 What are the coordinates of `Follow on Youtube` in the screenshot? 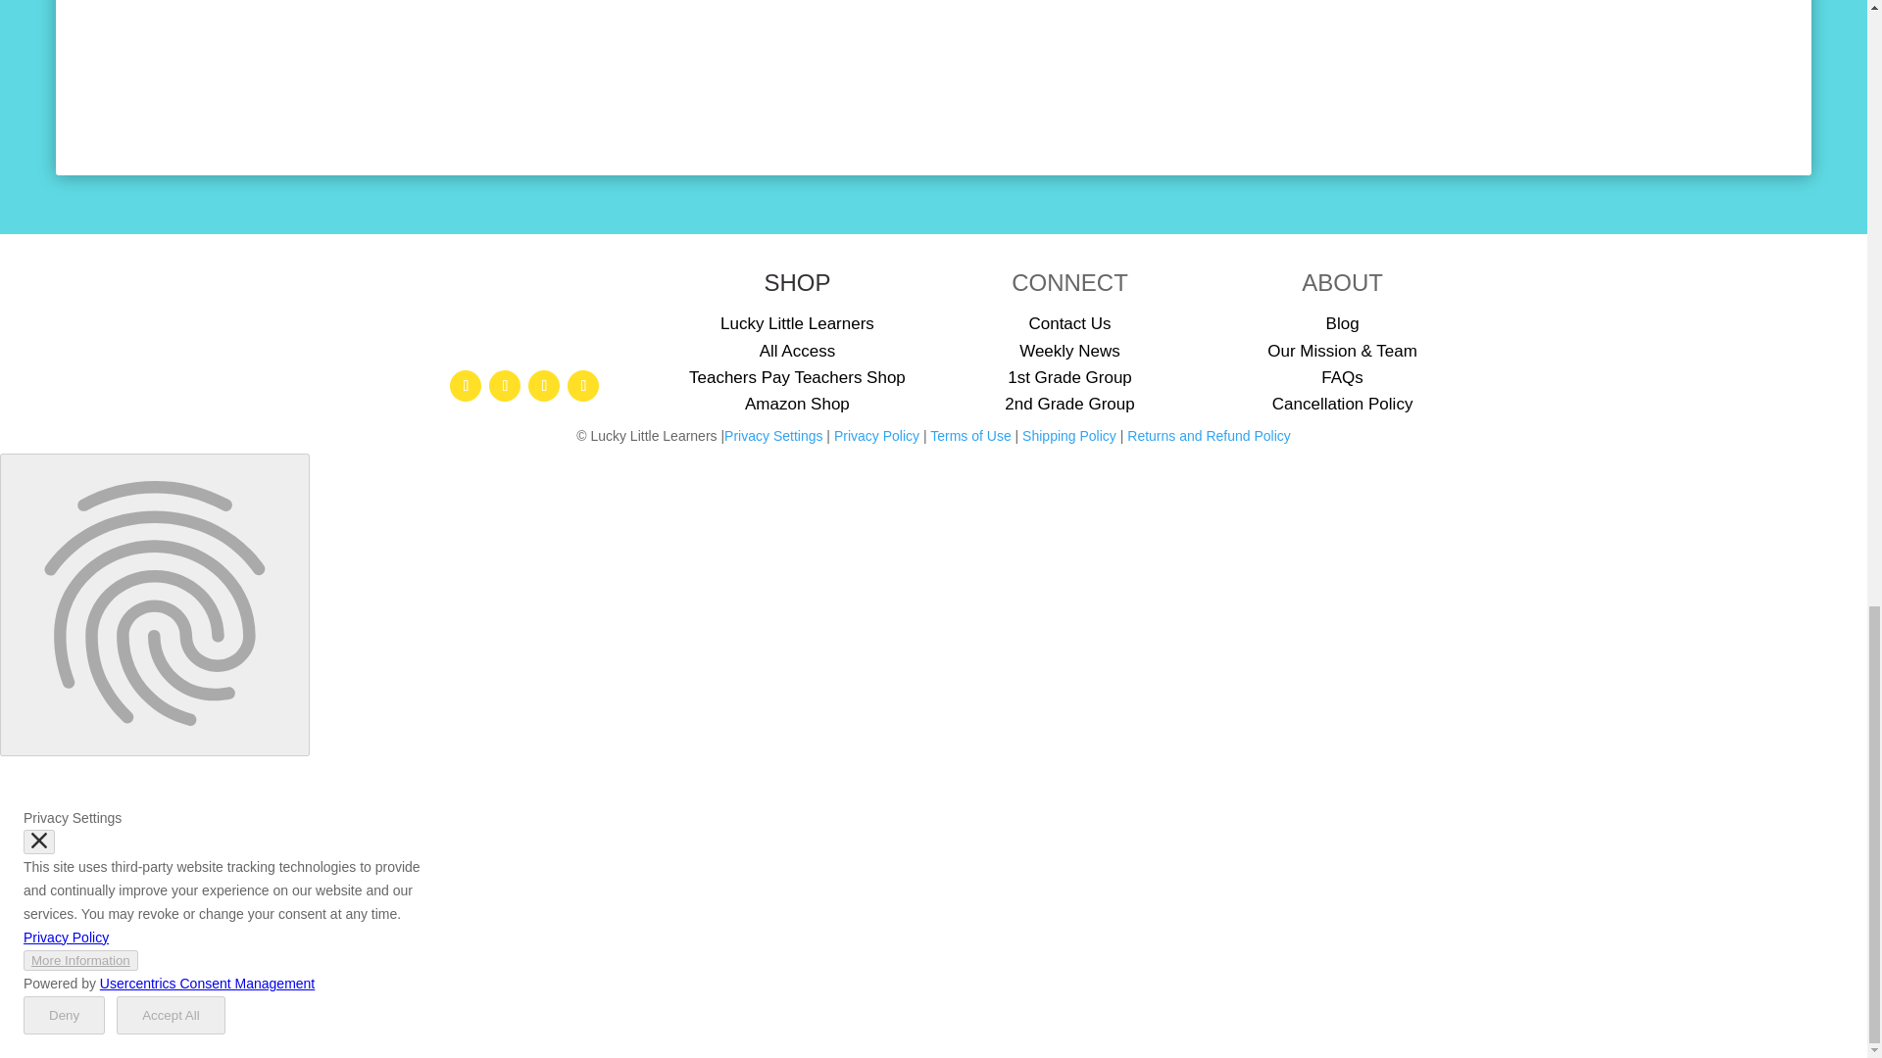 It's located at (582, 386).